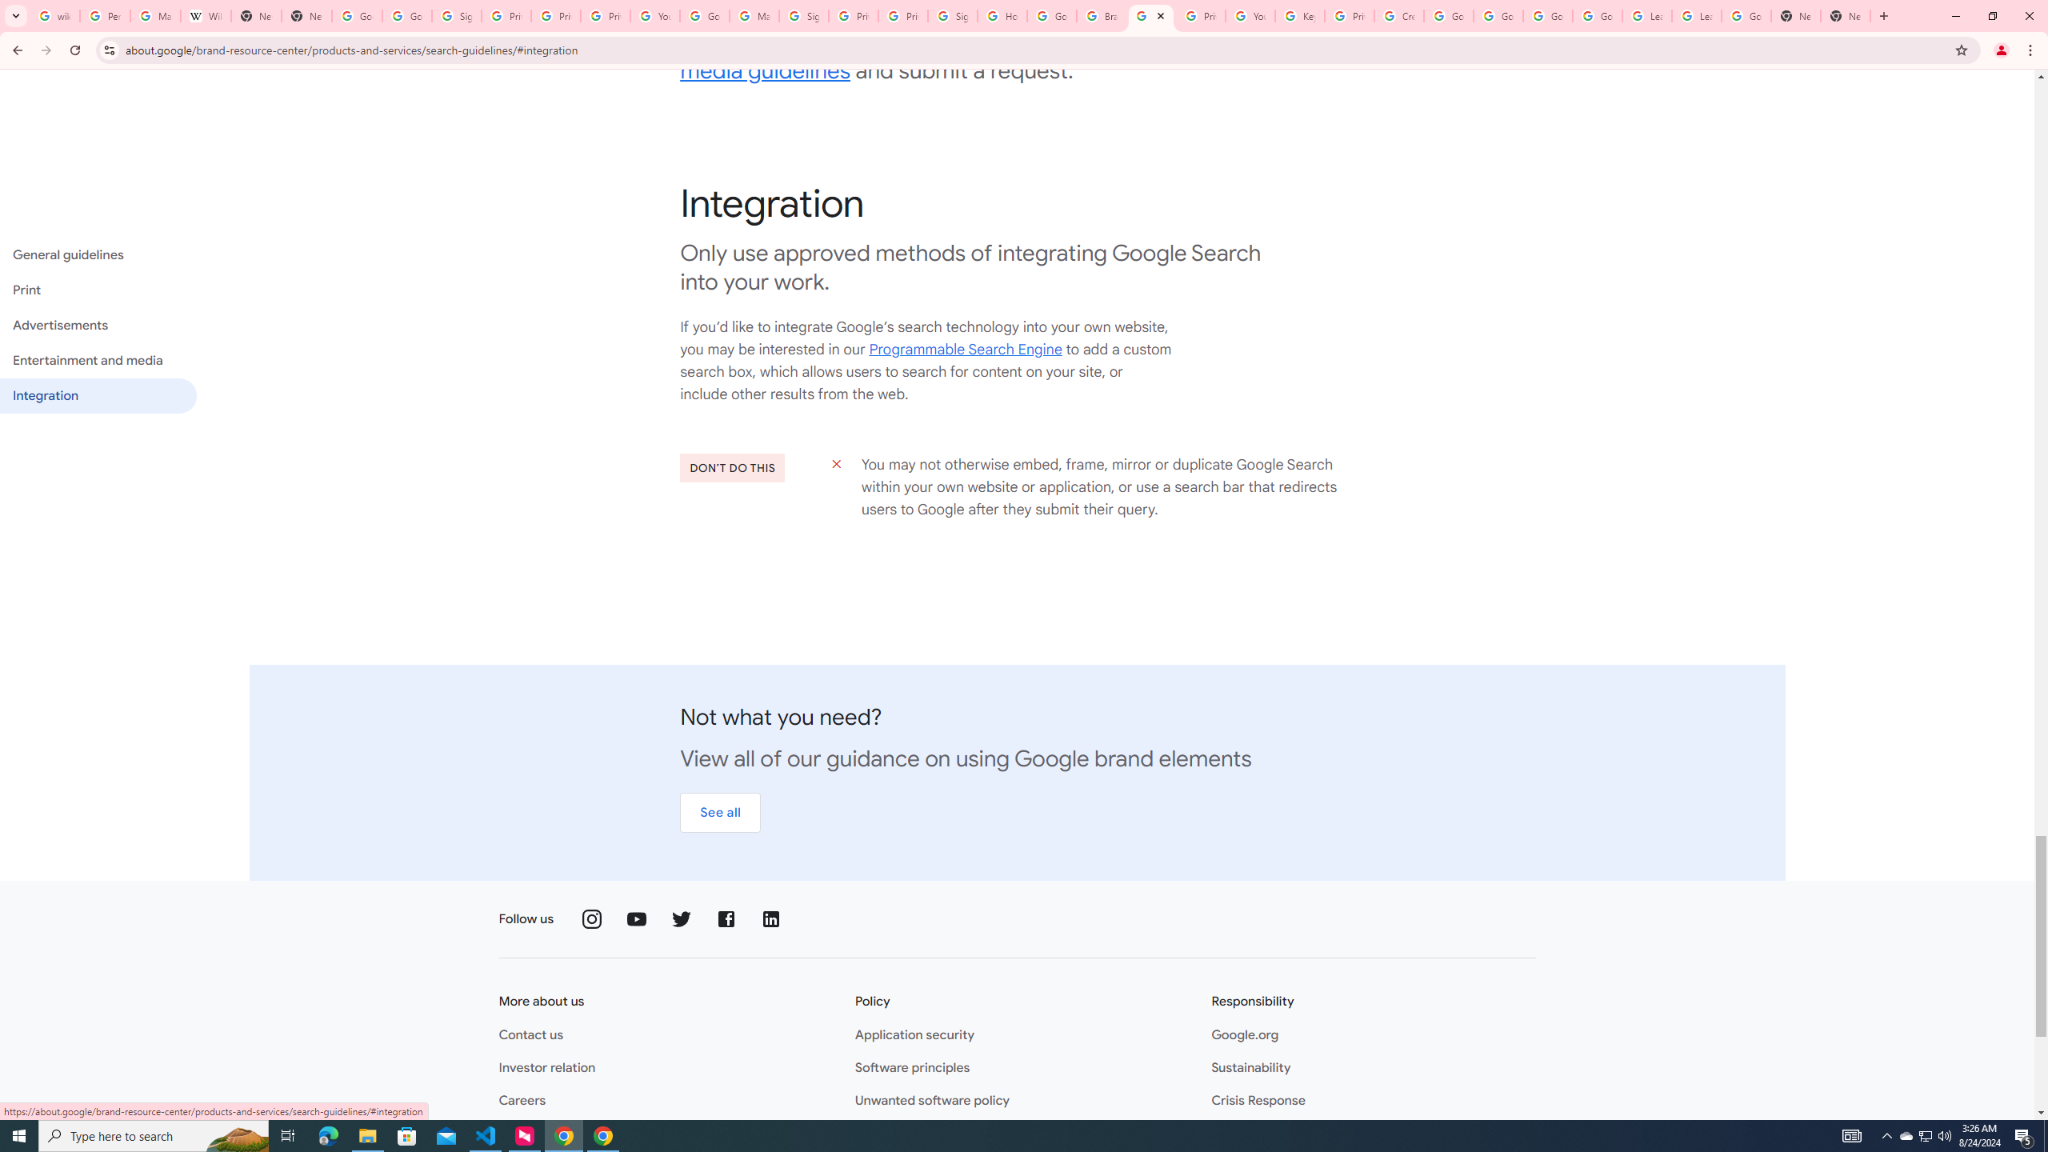  Describe the element at coordinates (406, 16) in the screenshot. I see `Google Drive: Sign-in` at that location.